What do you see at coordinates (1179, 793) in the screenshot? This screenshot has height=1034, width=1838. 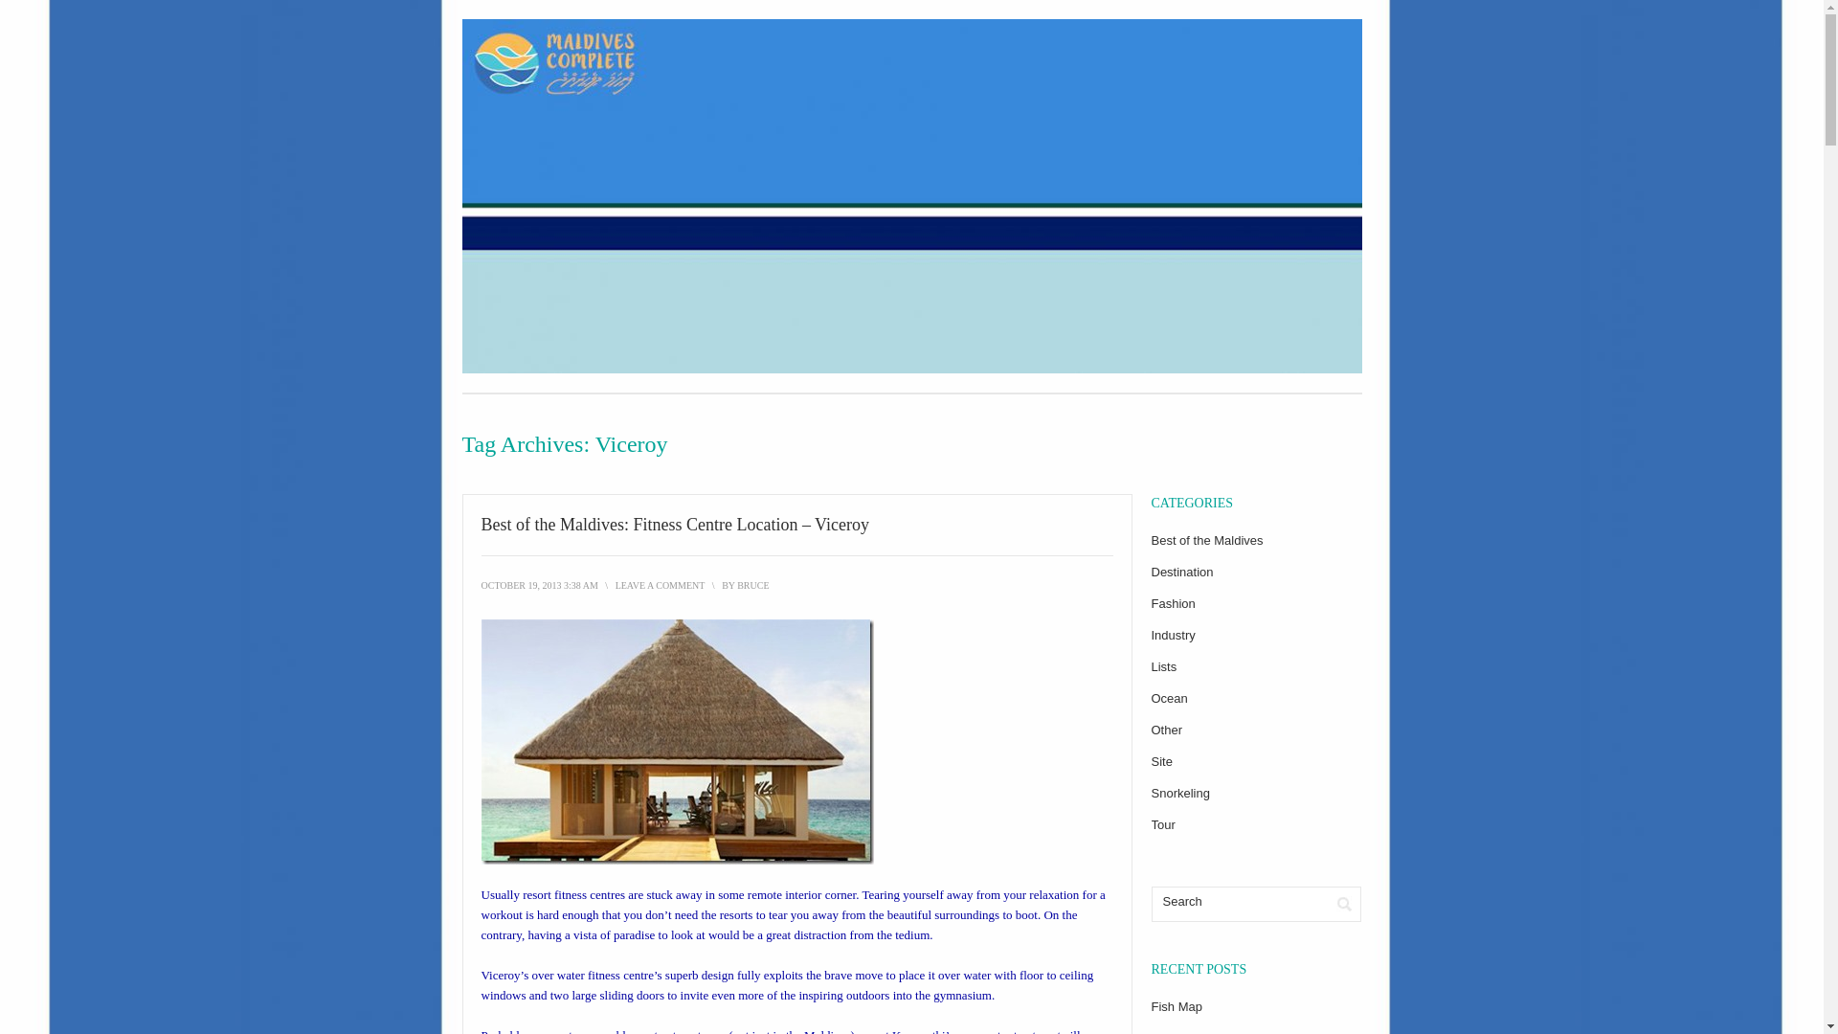 I see `Snorkeling` at bounding box center [1179, 793].